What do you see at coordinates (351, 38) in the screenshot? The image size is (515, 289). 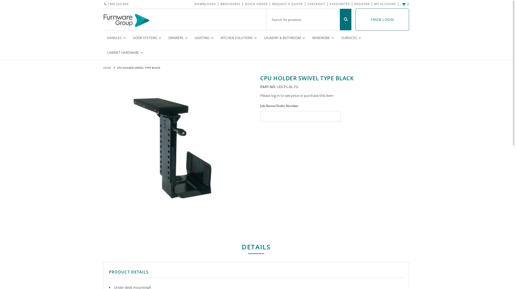 I see `SURFACES` at bounding box center [351, 38].